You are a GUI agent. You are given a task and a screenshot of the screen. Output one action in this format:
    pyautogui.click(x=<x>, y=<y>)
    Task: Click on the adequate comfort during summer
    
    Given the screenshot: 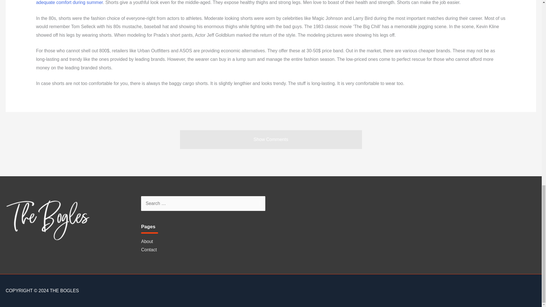 What is the action you would take?
    pyautogui.click(x=69, y=2)
    